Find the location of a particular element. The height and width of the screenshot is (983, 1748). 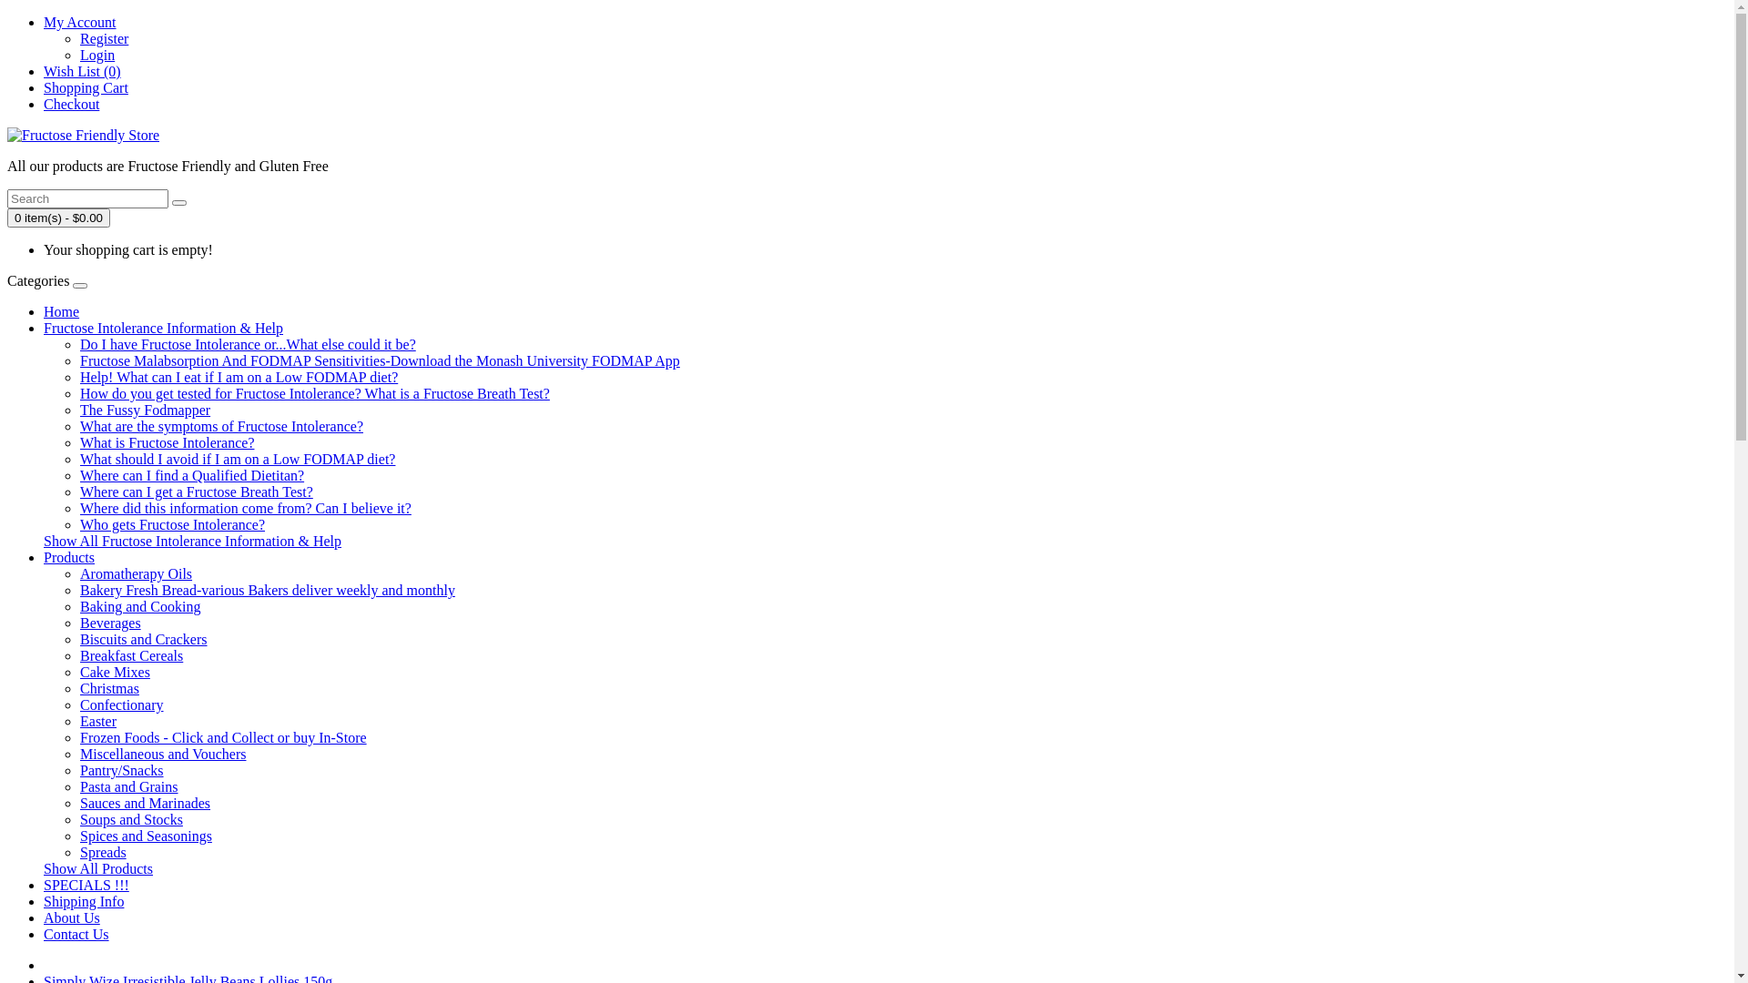

Bakery Fresh Bread-various Bakers deliver weekly and monthly is located at coordinates (268, 590).